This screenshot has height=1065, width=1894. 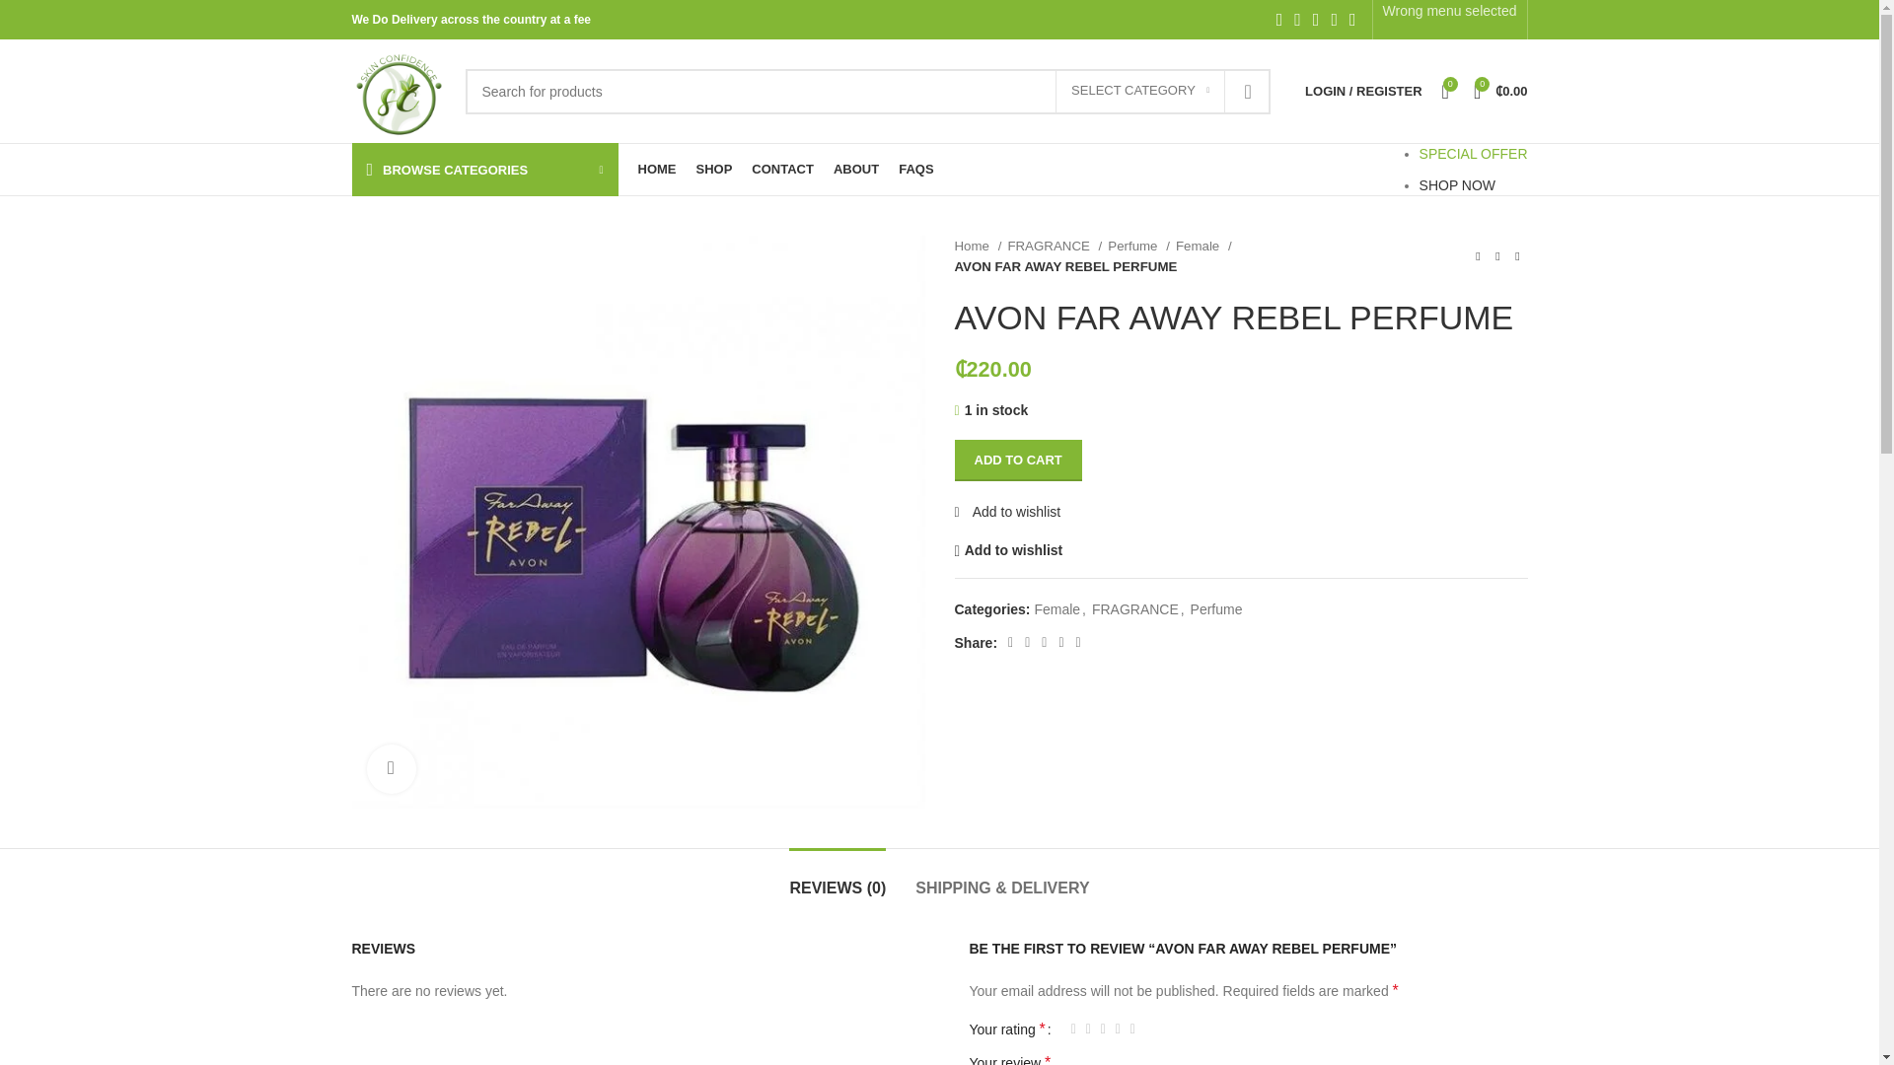 I want to click on Shopping cart, so click(x=1501, y=91).